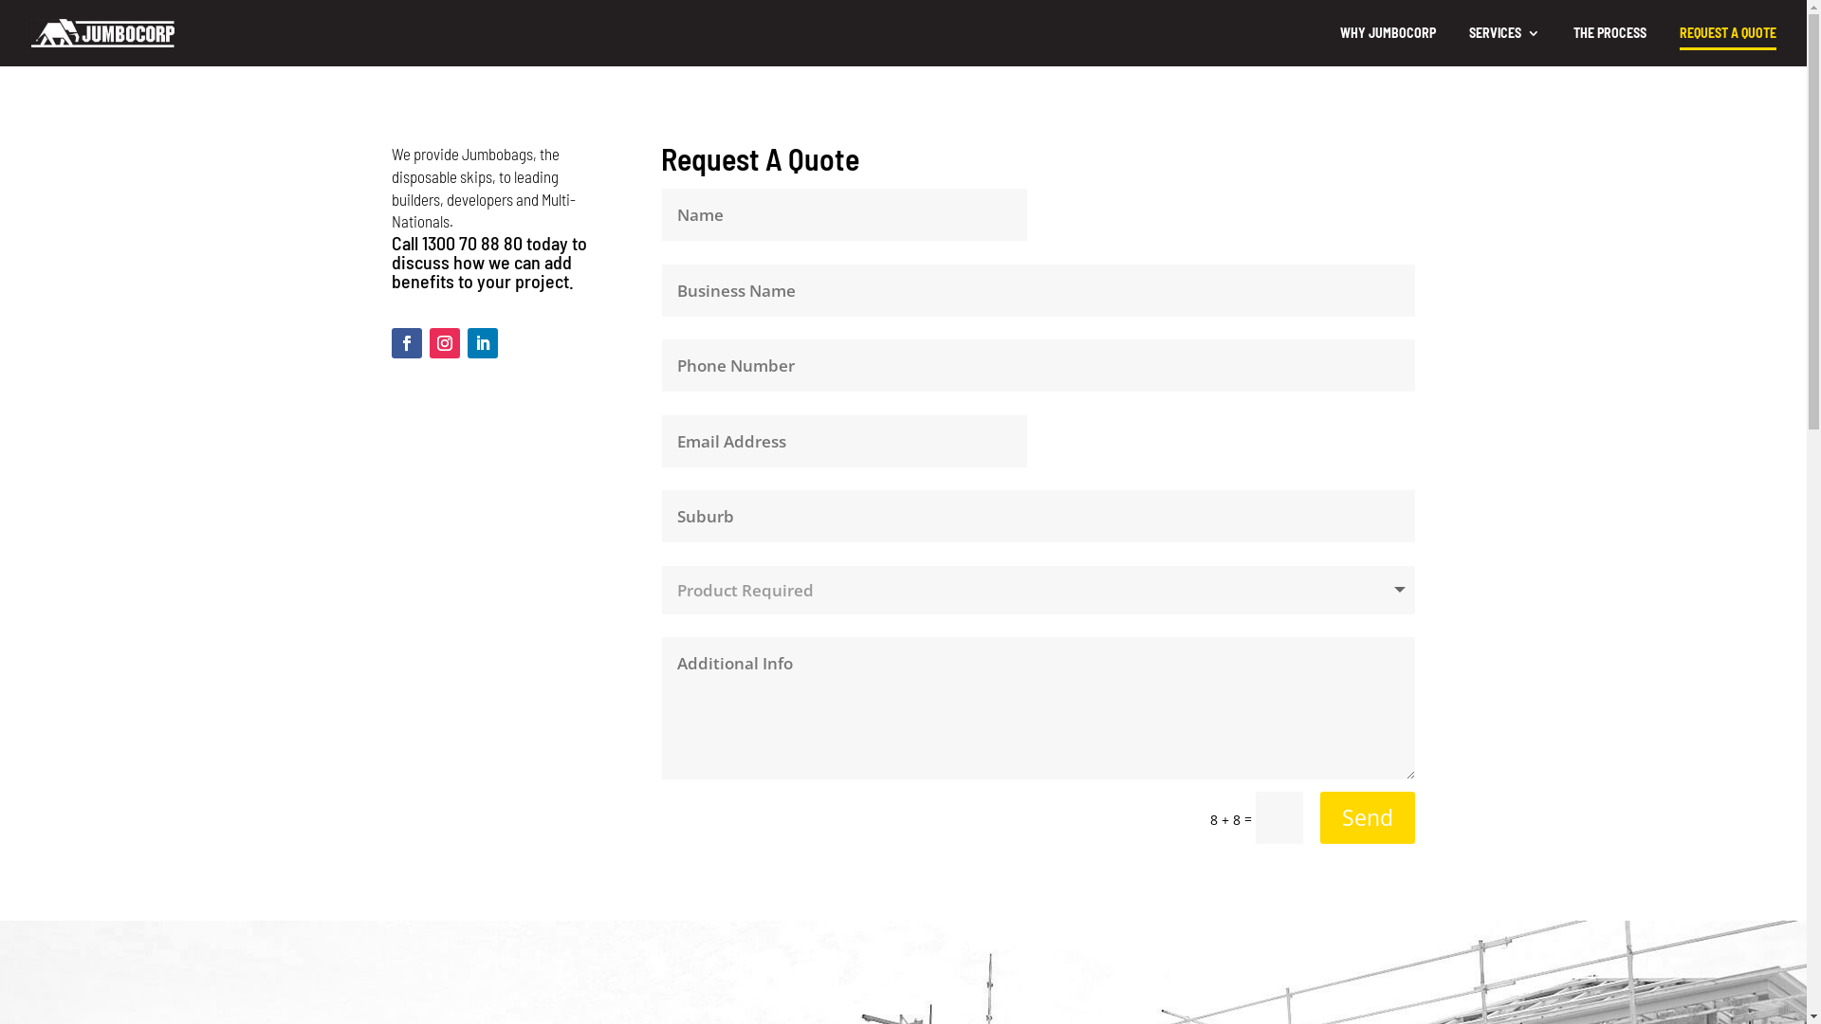  Describe the element at coordinates (471, 243) in the screenshot. I see `1300 70 88 80` at that location.